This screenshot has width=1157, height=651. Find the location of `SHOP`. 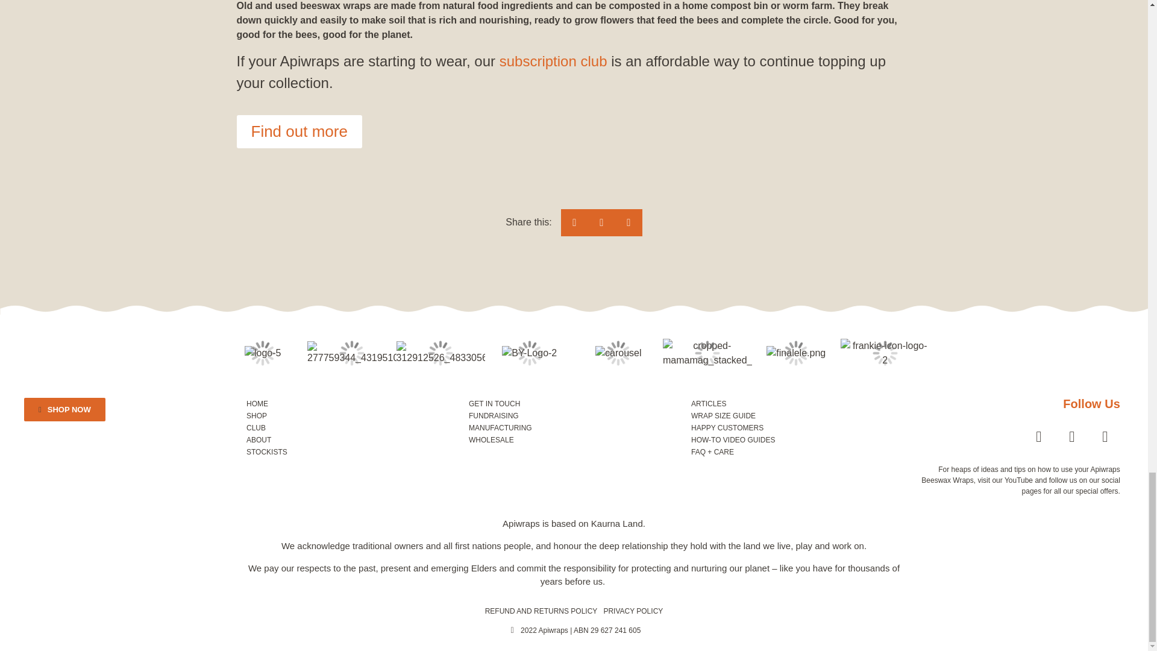

SHOP is located at coordinates (351, 416).